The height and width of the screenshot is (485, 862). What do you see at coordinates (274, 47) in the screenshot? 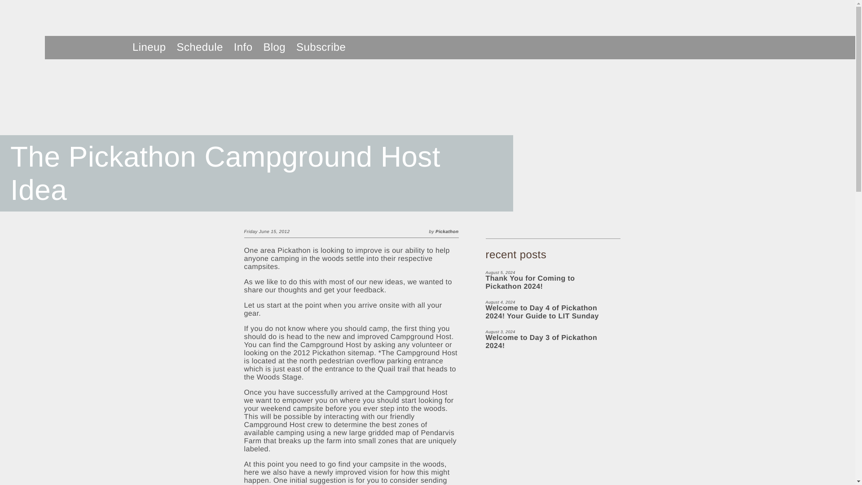
I see `Blog` at bounding box center [274, 47].